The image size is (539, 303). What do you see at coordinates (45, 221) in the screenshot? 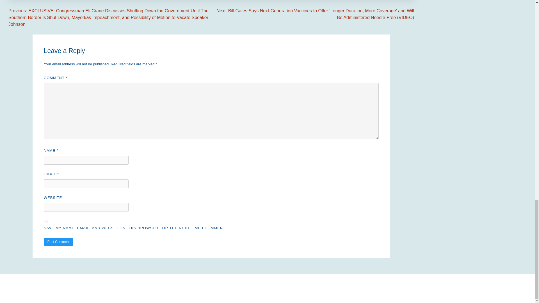
I see `yes` at bounding box center [45, 221].